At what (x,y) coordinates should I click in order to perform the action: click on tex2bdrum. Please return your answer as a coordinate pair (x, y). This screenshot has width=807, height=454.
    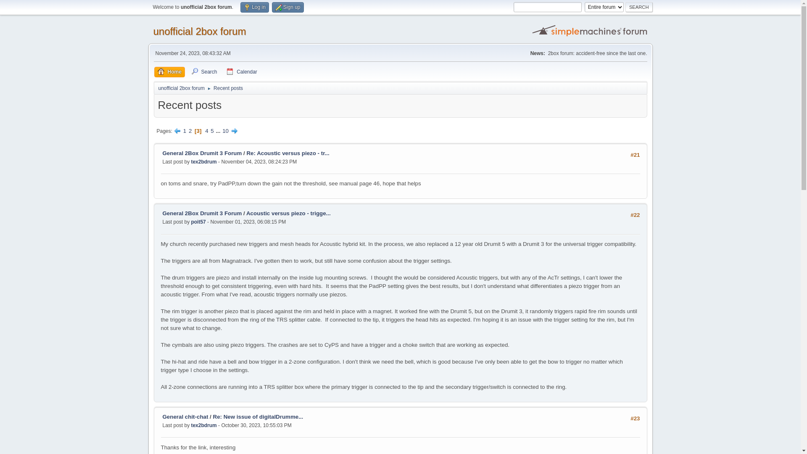
    Looking at the image, I should click on (203, 162).